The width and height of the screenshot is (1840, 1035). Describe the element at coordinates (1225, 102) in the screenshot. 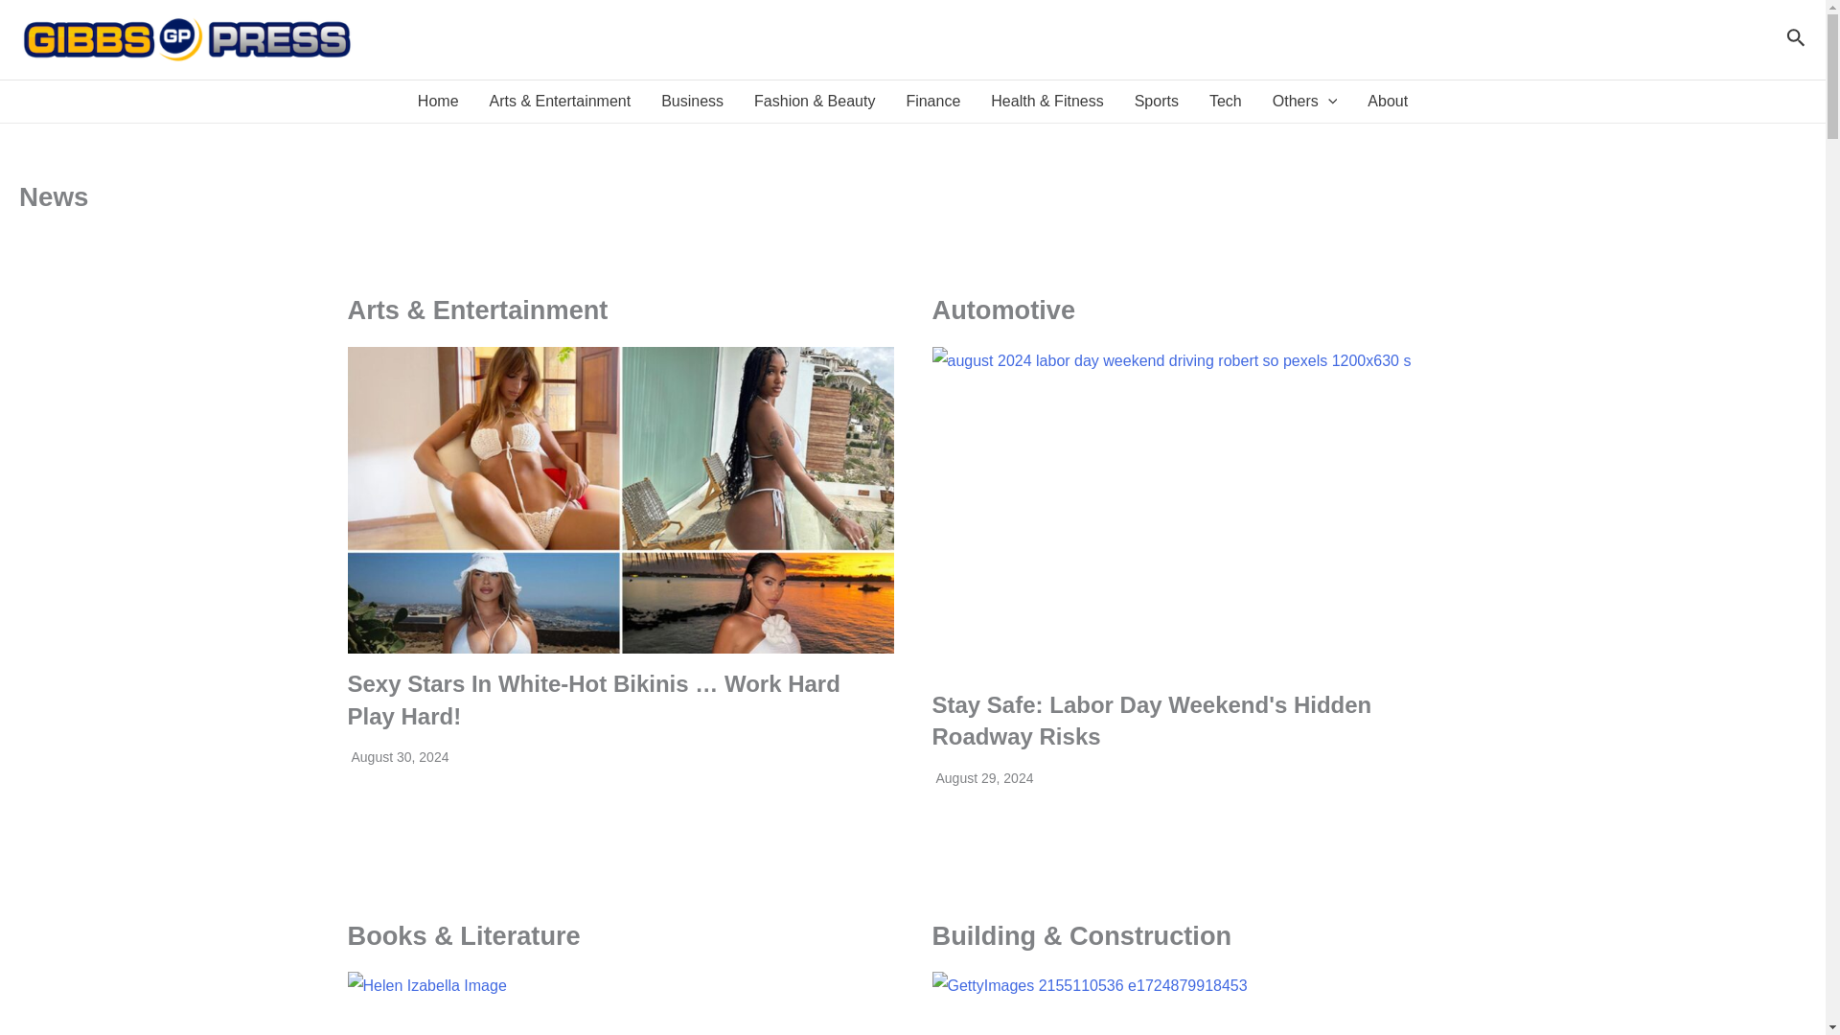

I see `Tech` at that location.